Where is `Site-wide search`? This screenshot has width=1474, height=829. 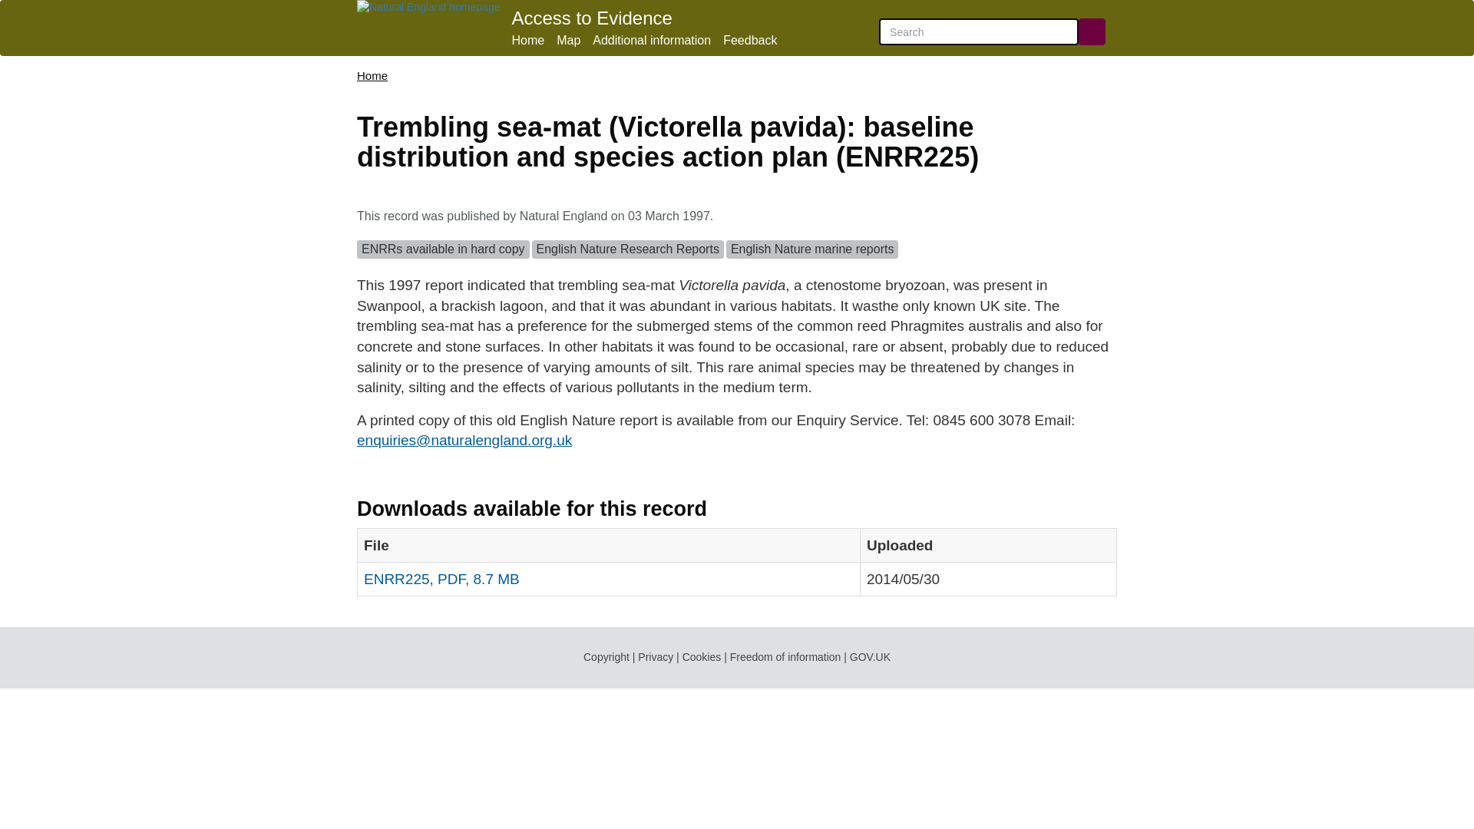
Site-wide search is located at coordinates (978, 31).